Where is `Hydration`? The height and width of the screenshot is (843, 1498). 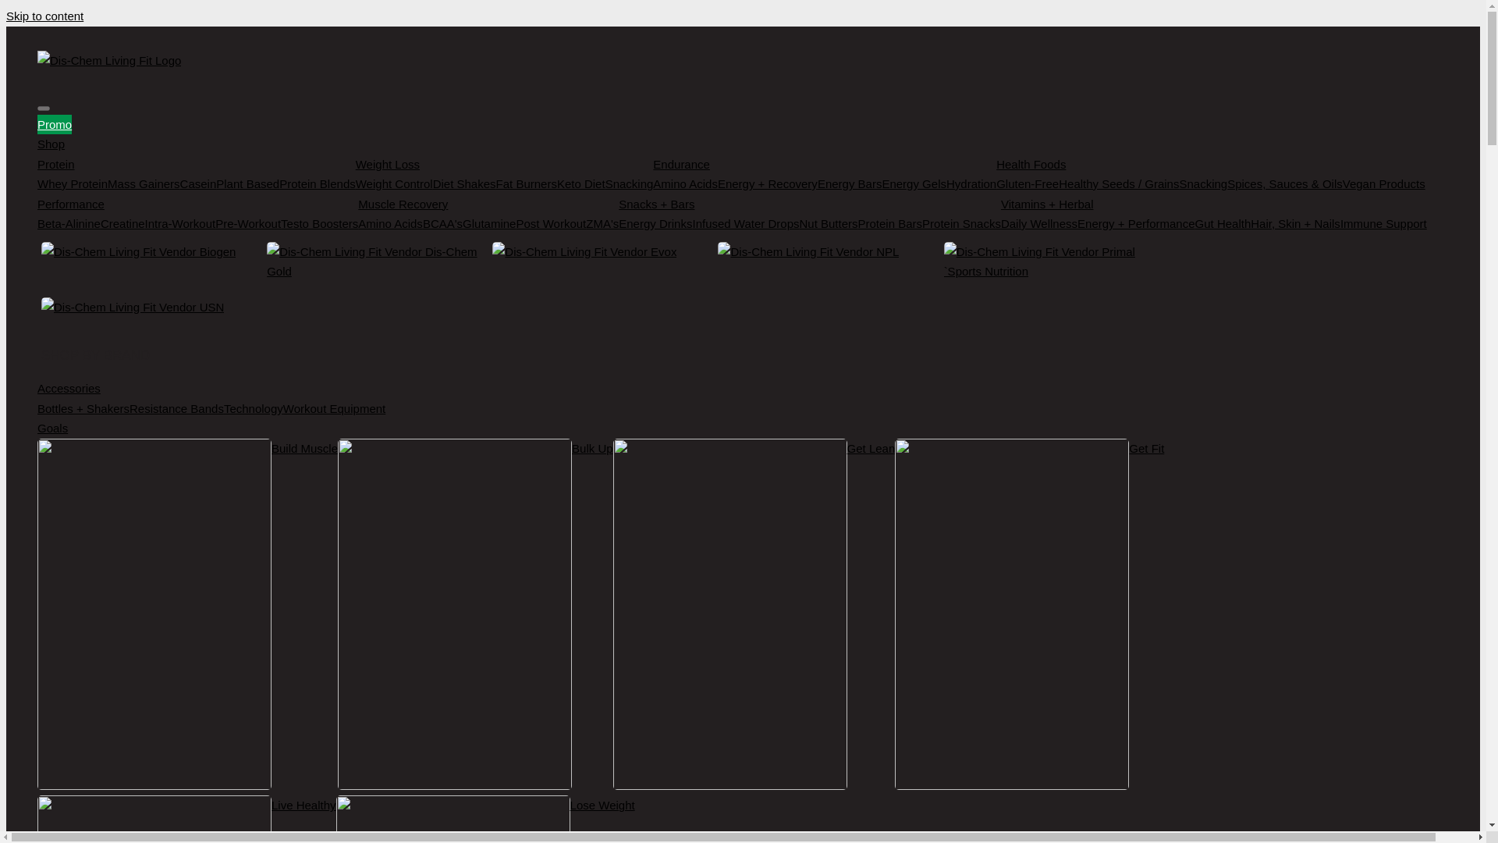
Hydration is located at coordinates (971, 184).